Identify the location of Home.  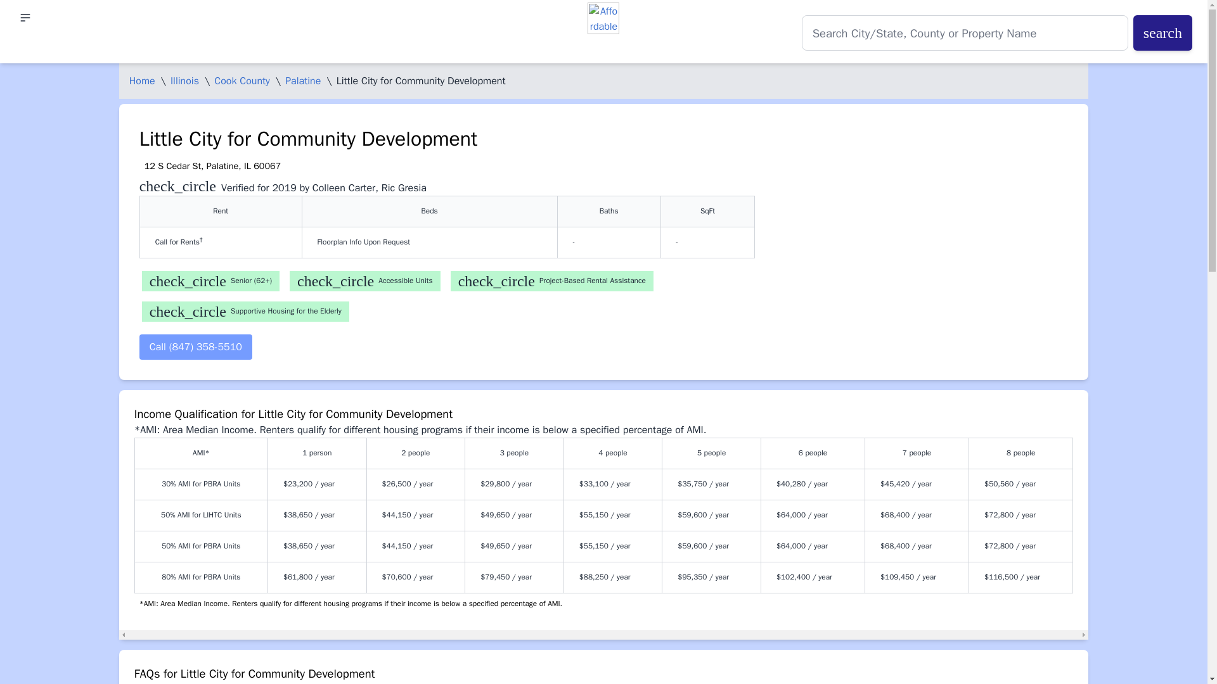
(142, 81).